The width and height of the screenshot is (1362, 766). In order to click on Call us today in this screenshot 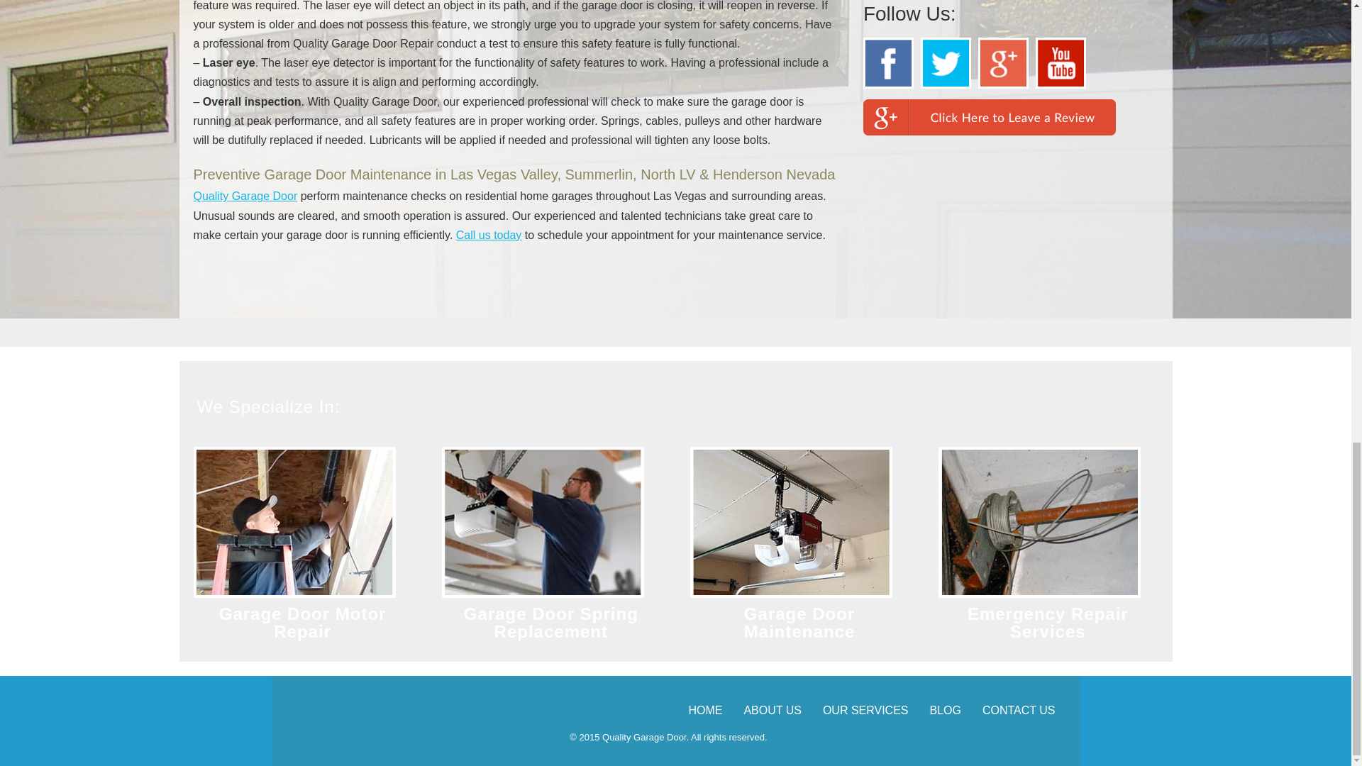, I will do `click(489, 235)`.